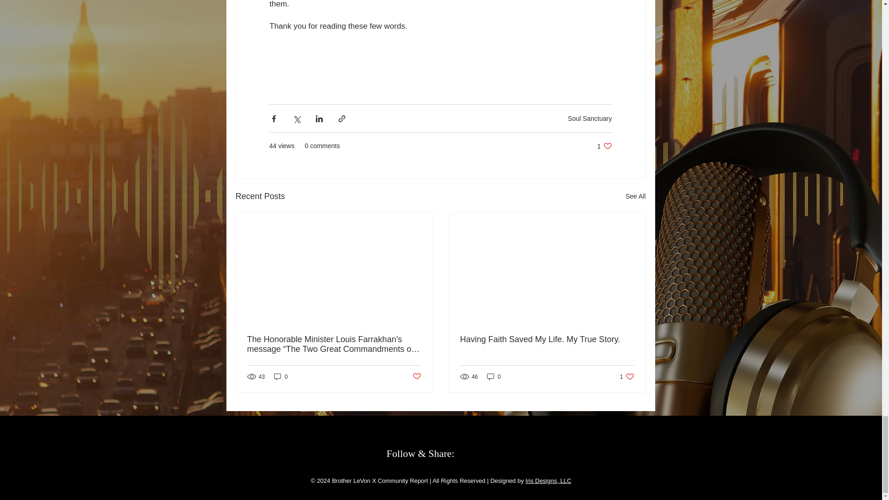  What do you see at coordinates (636, 196) in the screenshot?
I see `See All` at bounding box center [636, 196].